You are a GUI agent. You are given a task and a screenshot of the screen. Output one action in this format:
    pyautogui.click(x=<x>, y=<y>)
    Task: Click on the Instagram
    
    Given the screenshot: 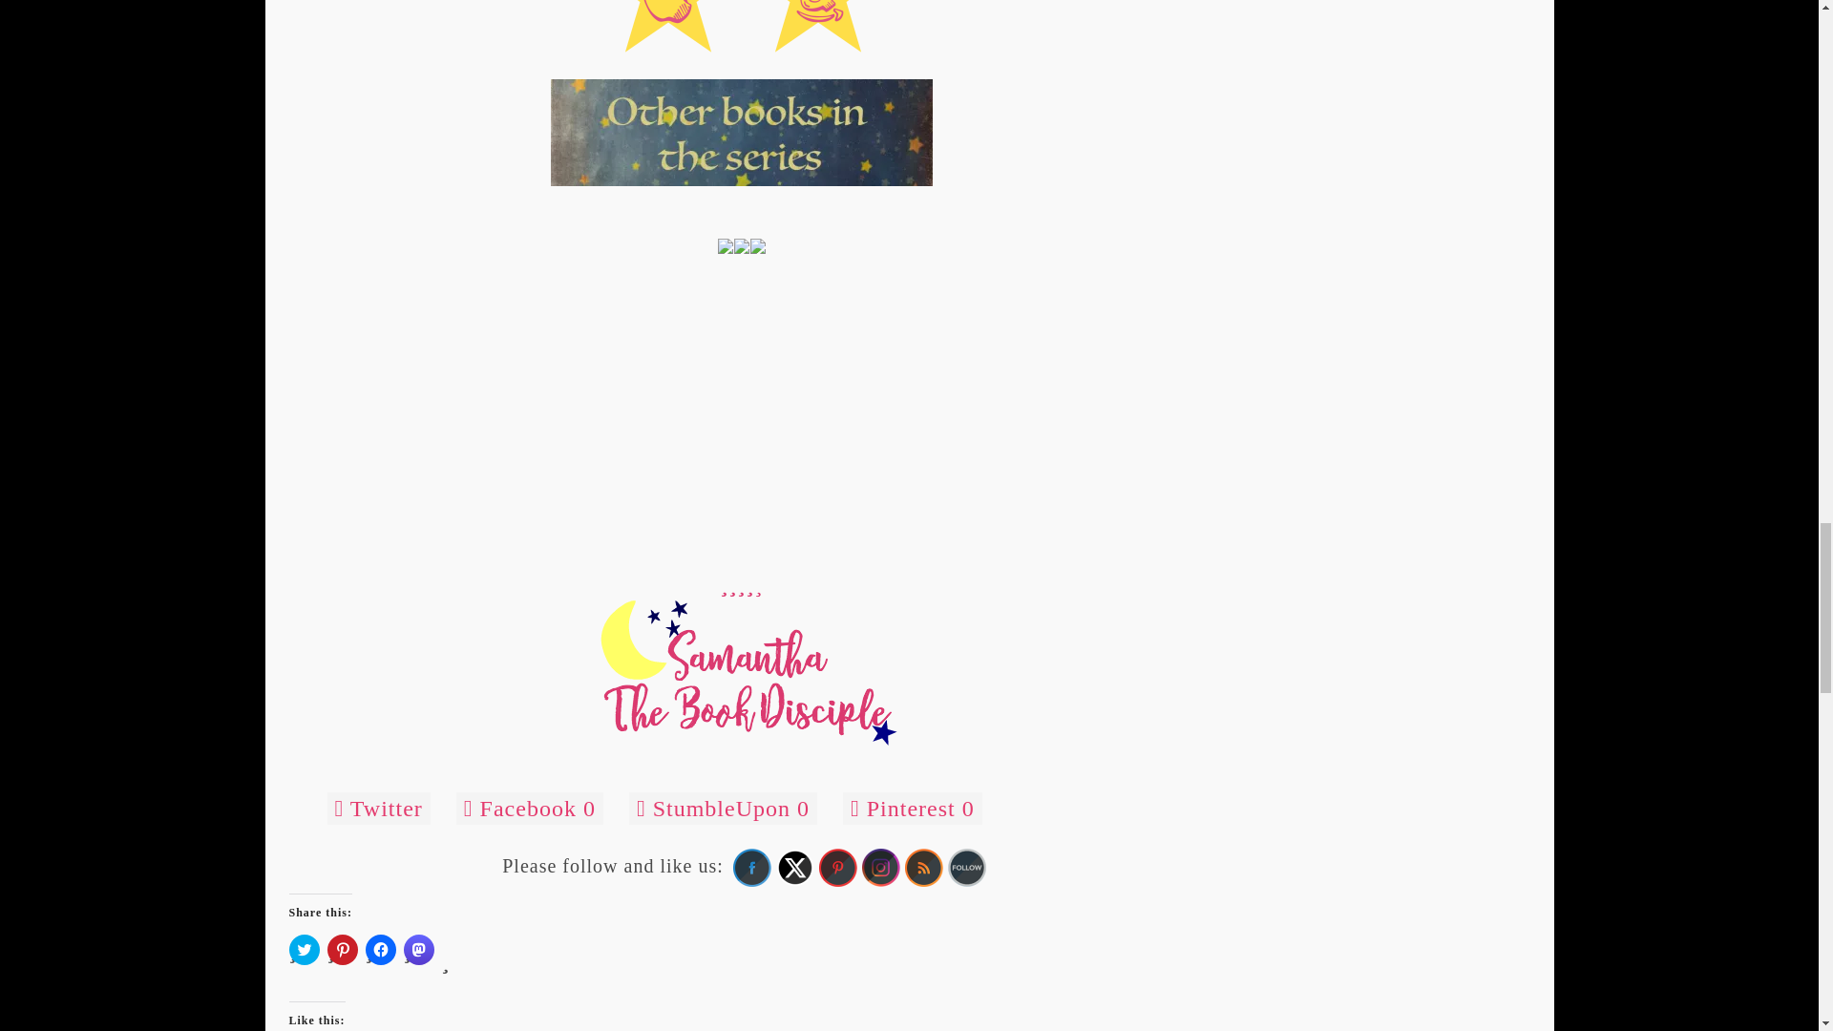 What is the action you would take?
    pyautogui.click(x=880, y=867)
    